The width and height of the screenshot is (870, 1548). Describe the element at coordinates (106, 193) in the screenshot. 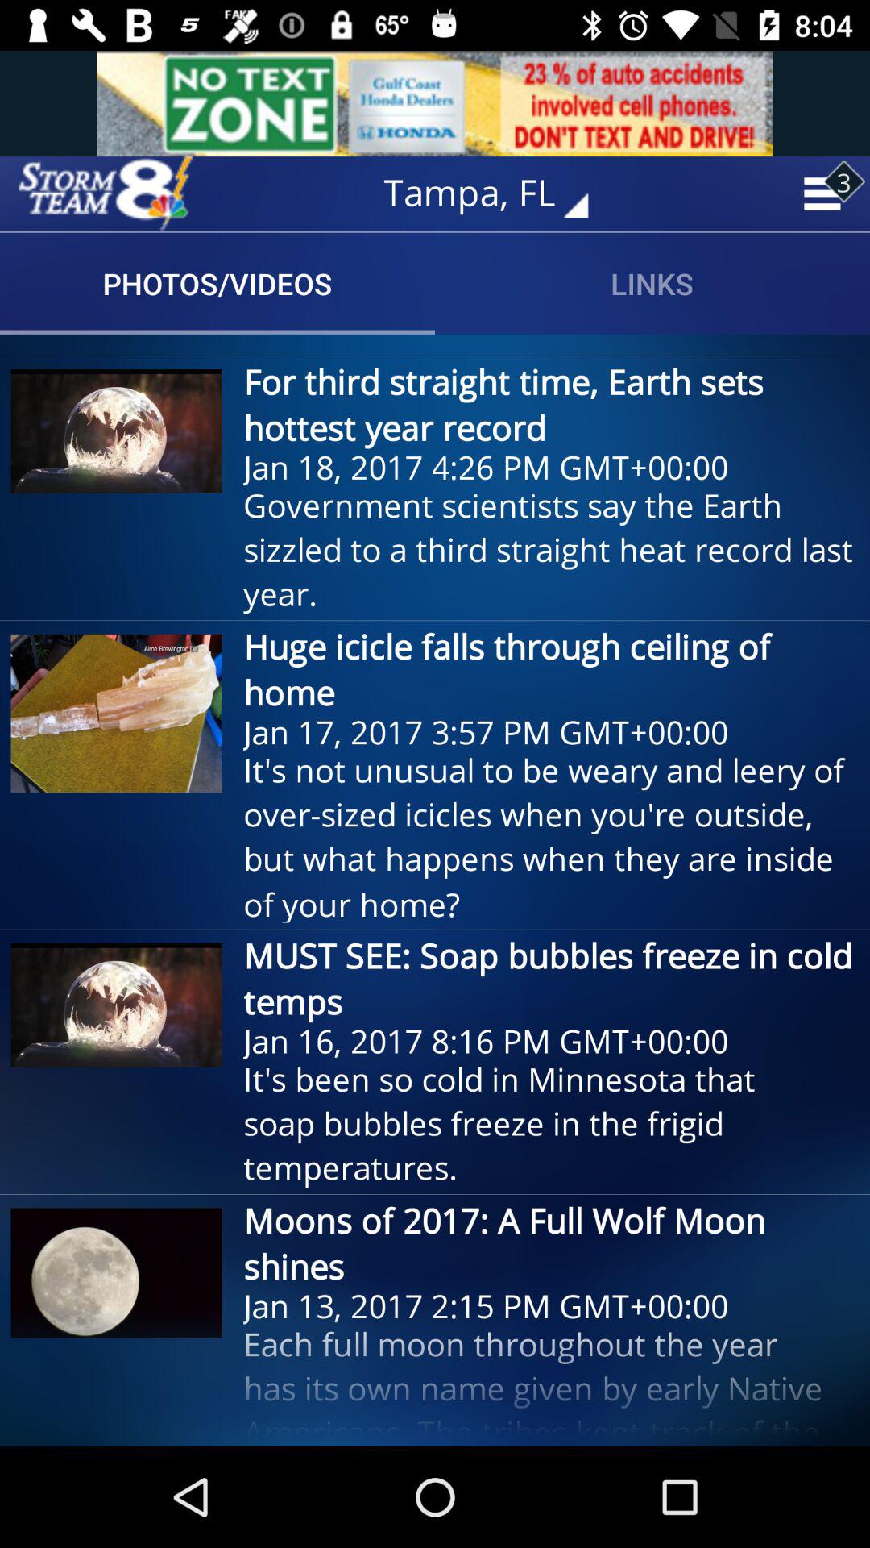

I see `home` at that location.